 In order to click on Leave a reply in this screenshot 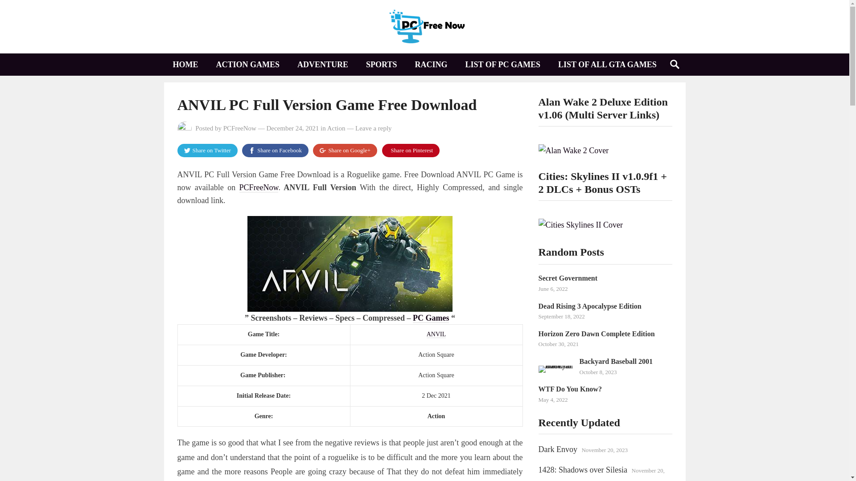, I will do `click(374, 128)`.